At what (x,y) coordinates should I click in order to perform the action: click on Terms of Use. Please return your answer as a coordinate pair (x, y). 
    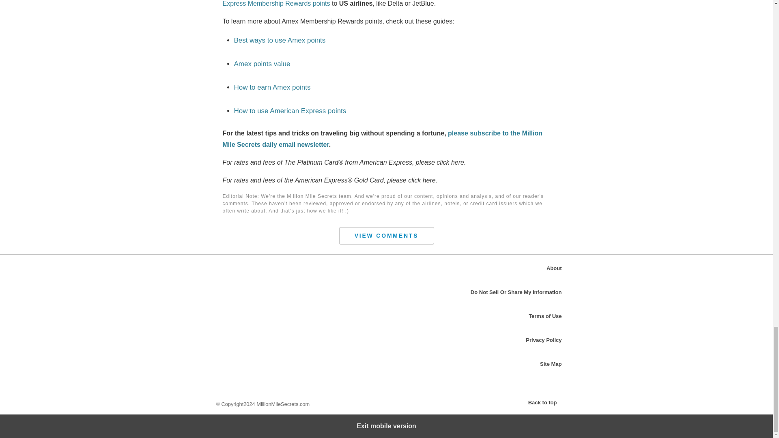
    Looking at the image, I should click on (545, 316).